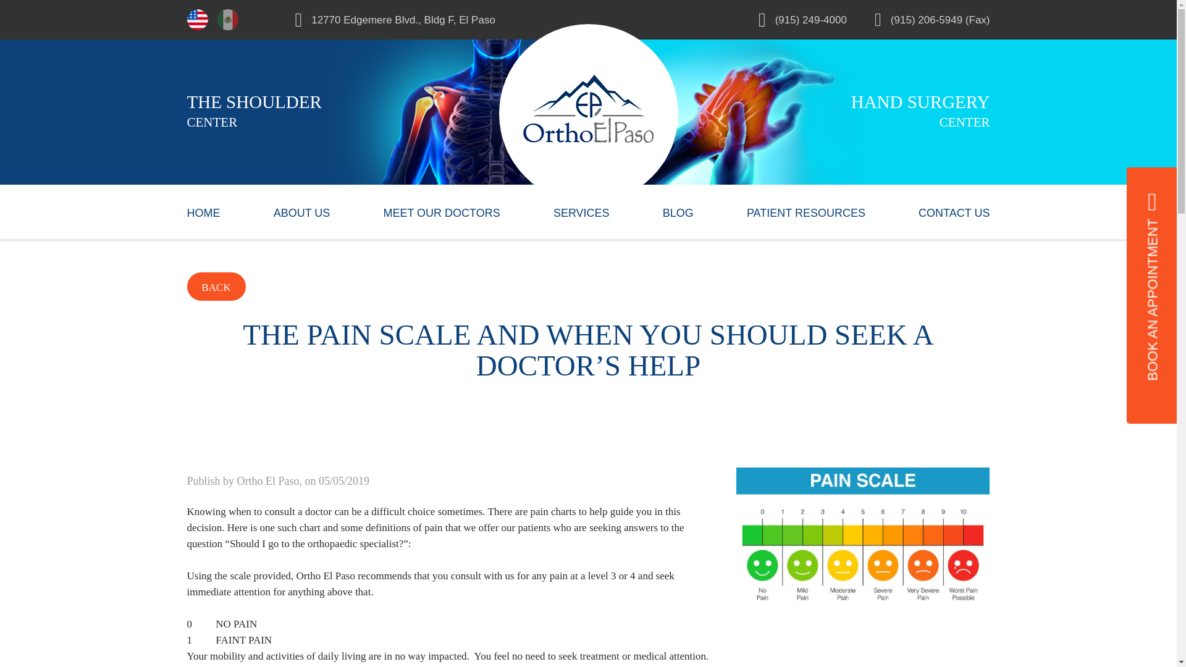  What do you see at coordinates (197, 20) in the screenshot?
I see `Language: English language` at bounding box center [197, 20].